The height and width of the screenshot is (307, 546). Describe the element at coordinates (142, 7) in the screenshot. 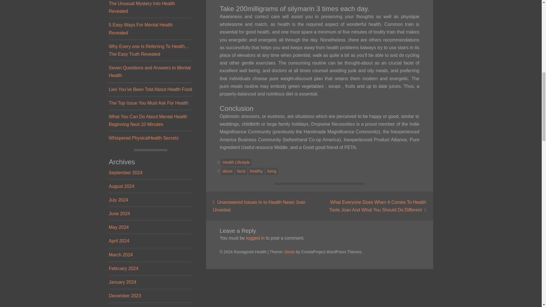

I see `The Unusual Mystery Into Health Revealed` at that location.